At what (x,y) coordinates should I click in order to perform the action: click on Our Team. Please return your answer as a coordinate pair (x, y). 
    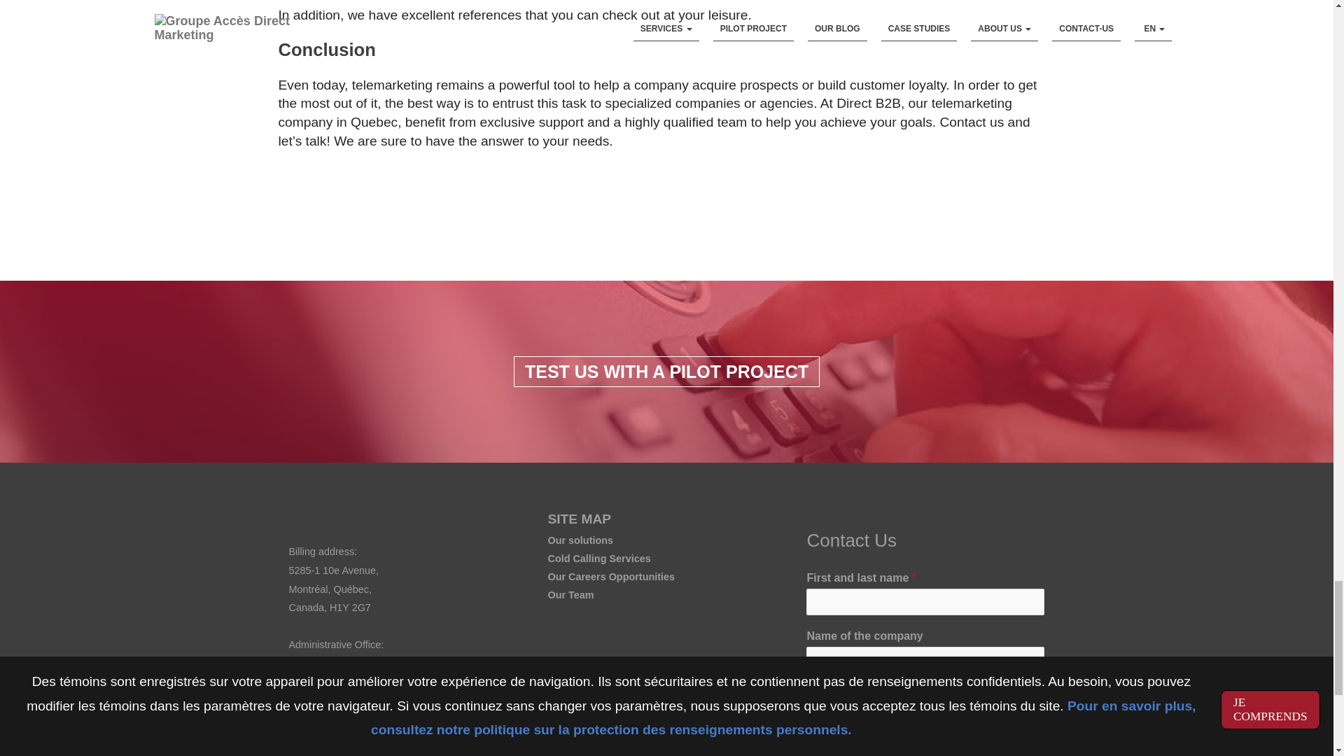
    Looking at the image, I should click on (570, 595).